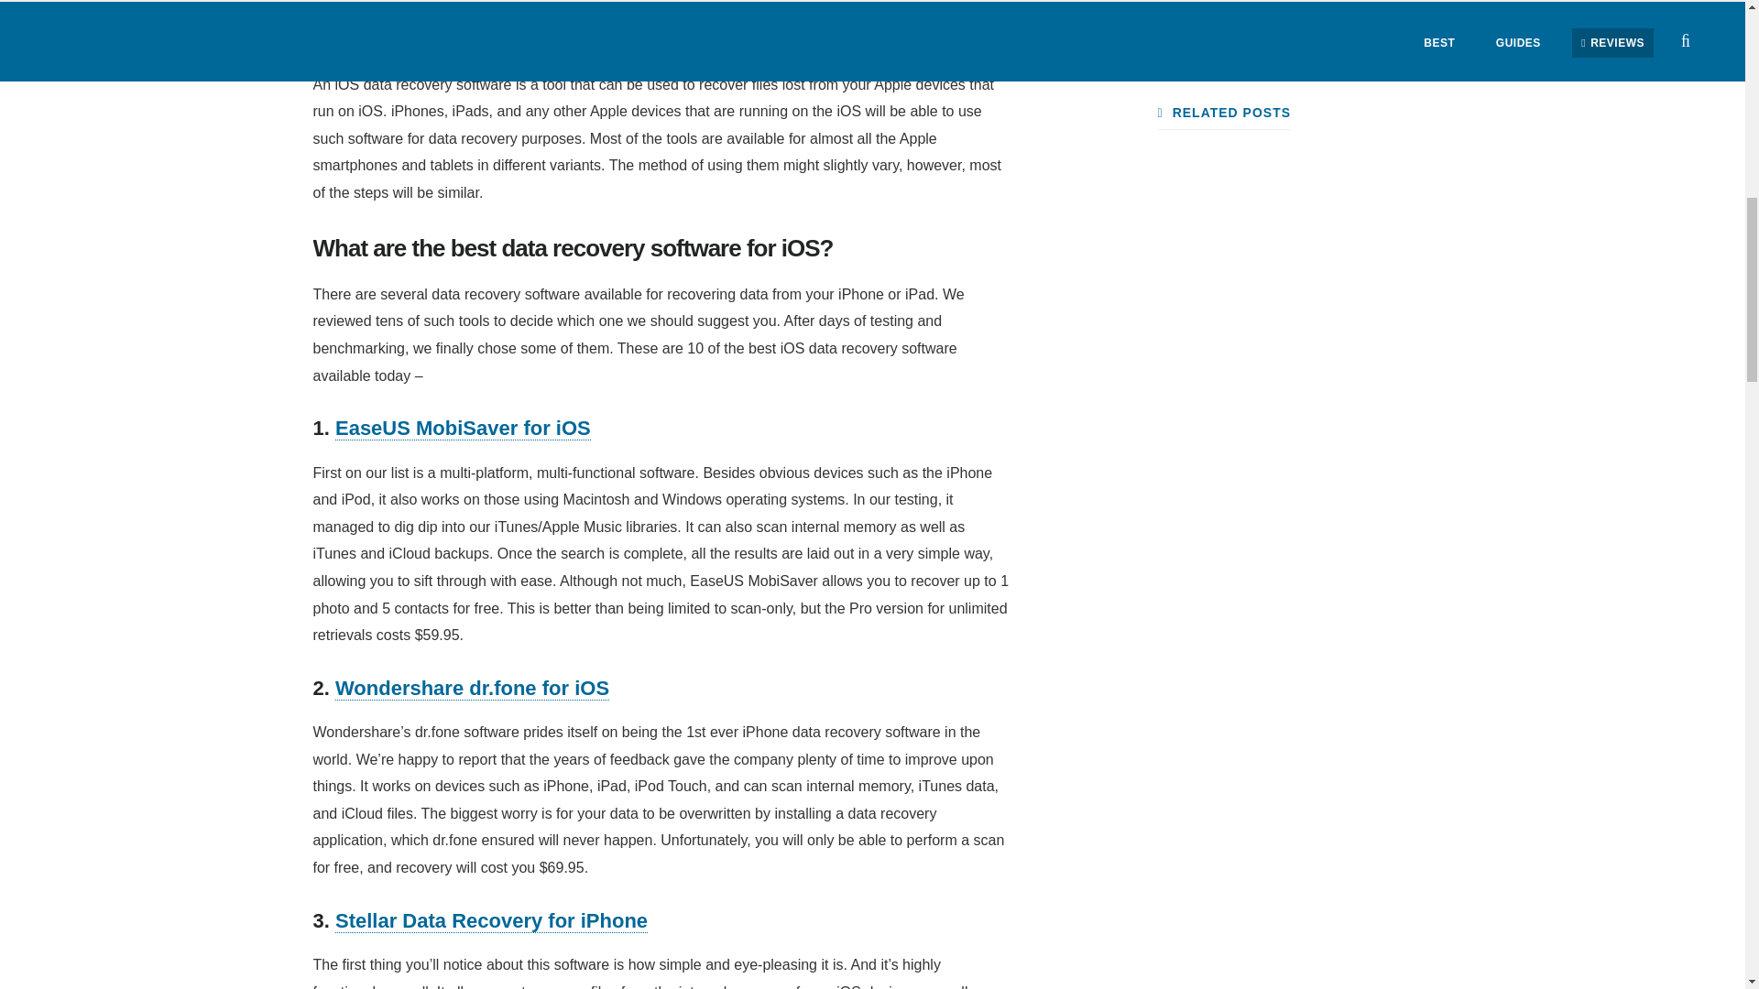 The image size is (1759, 989). What do you see at coordinates (464, 428) in the screenshot?
I see `EaseUS MobiSaver for iOS` at bounding box center [464, 428].